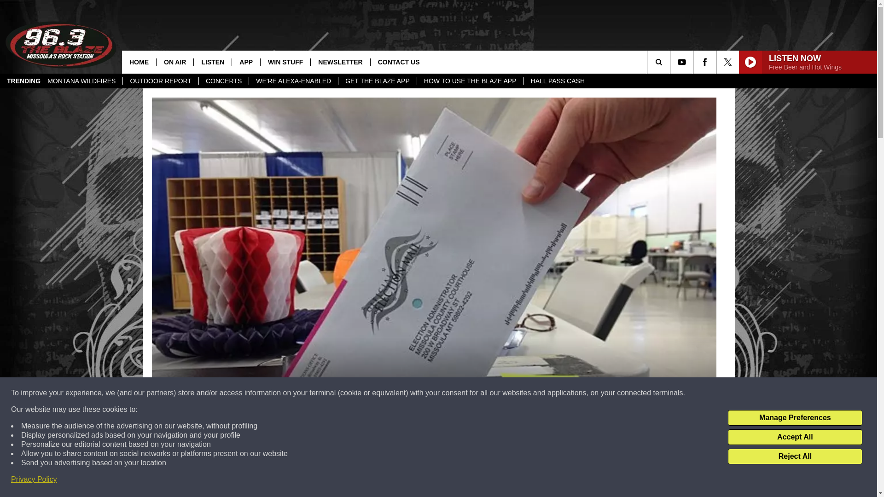 The height and width of the screenshot is (497, 884). What do you see at coordinates (314, 480) in the screenshot?
I see `Share on Facebook` at bounding box center [314, 480].